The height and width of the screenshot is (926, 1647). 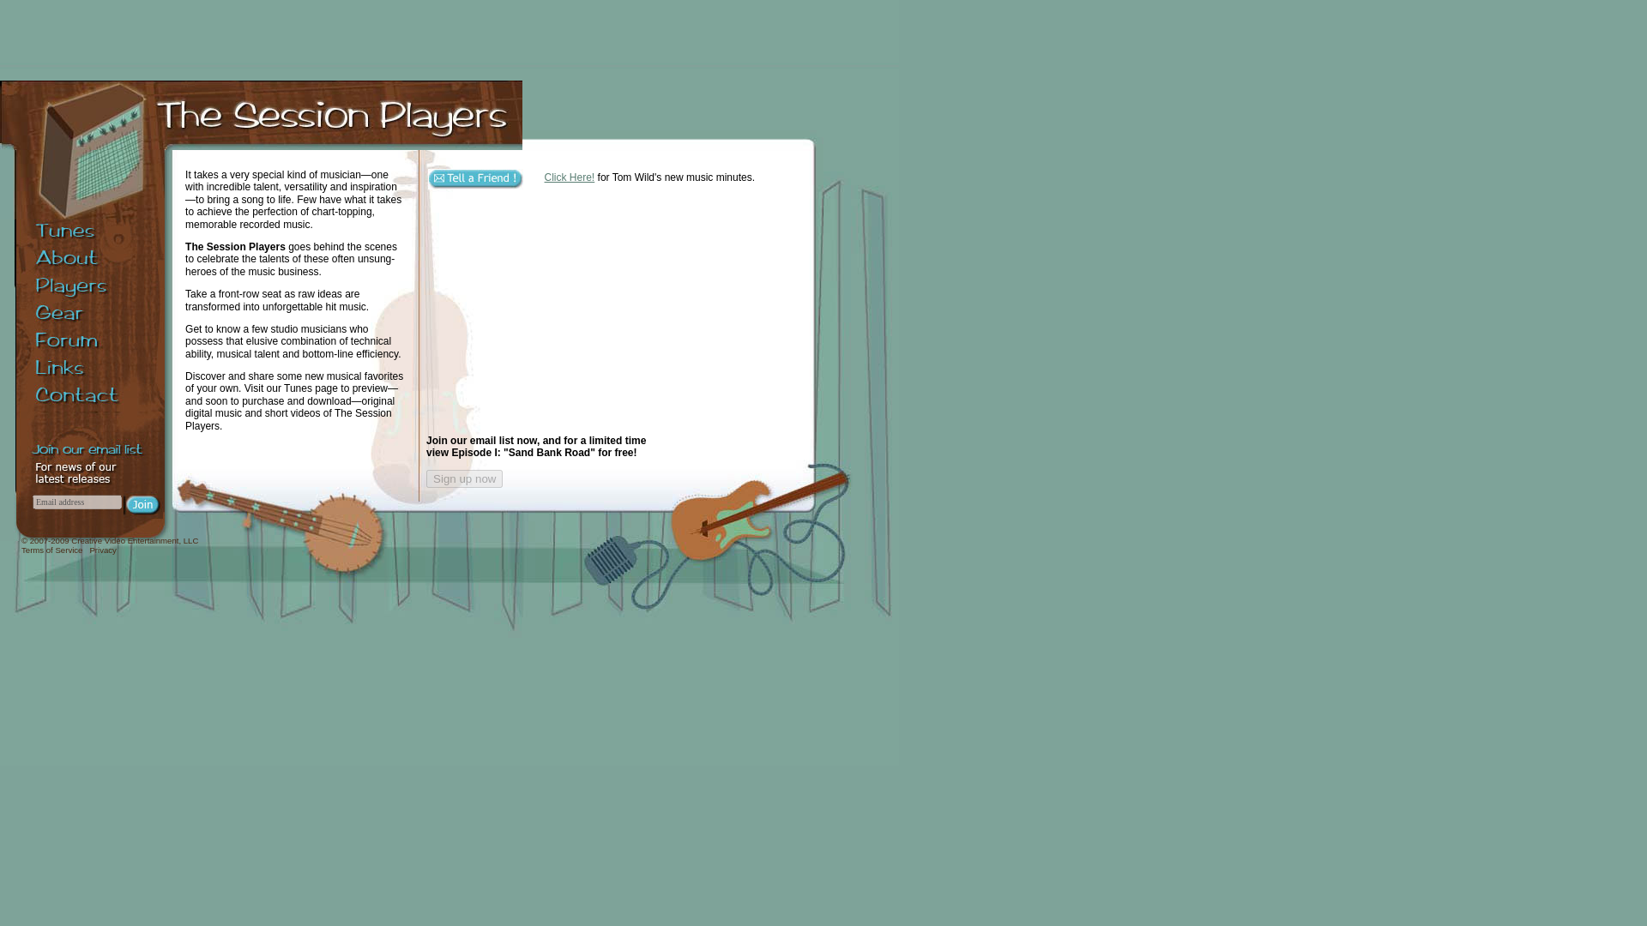 I want to click on Email address, so click(x=77, y=502).